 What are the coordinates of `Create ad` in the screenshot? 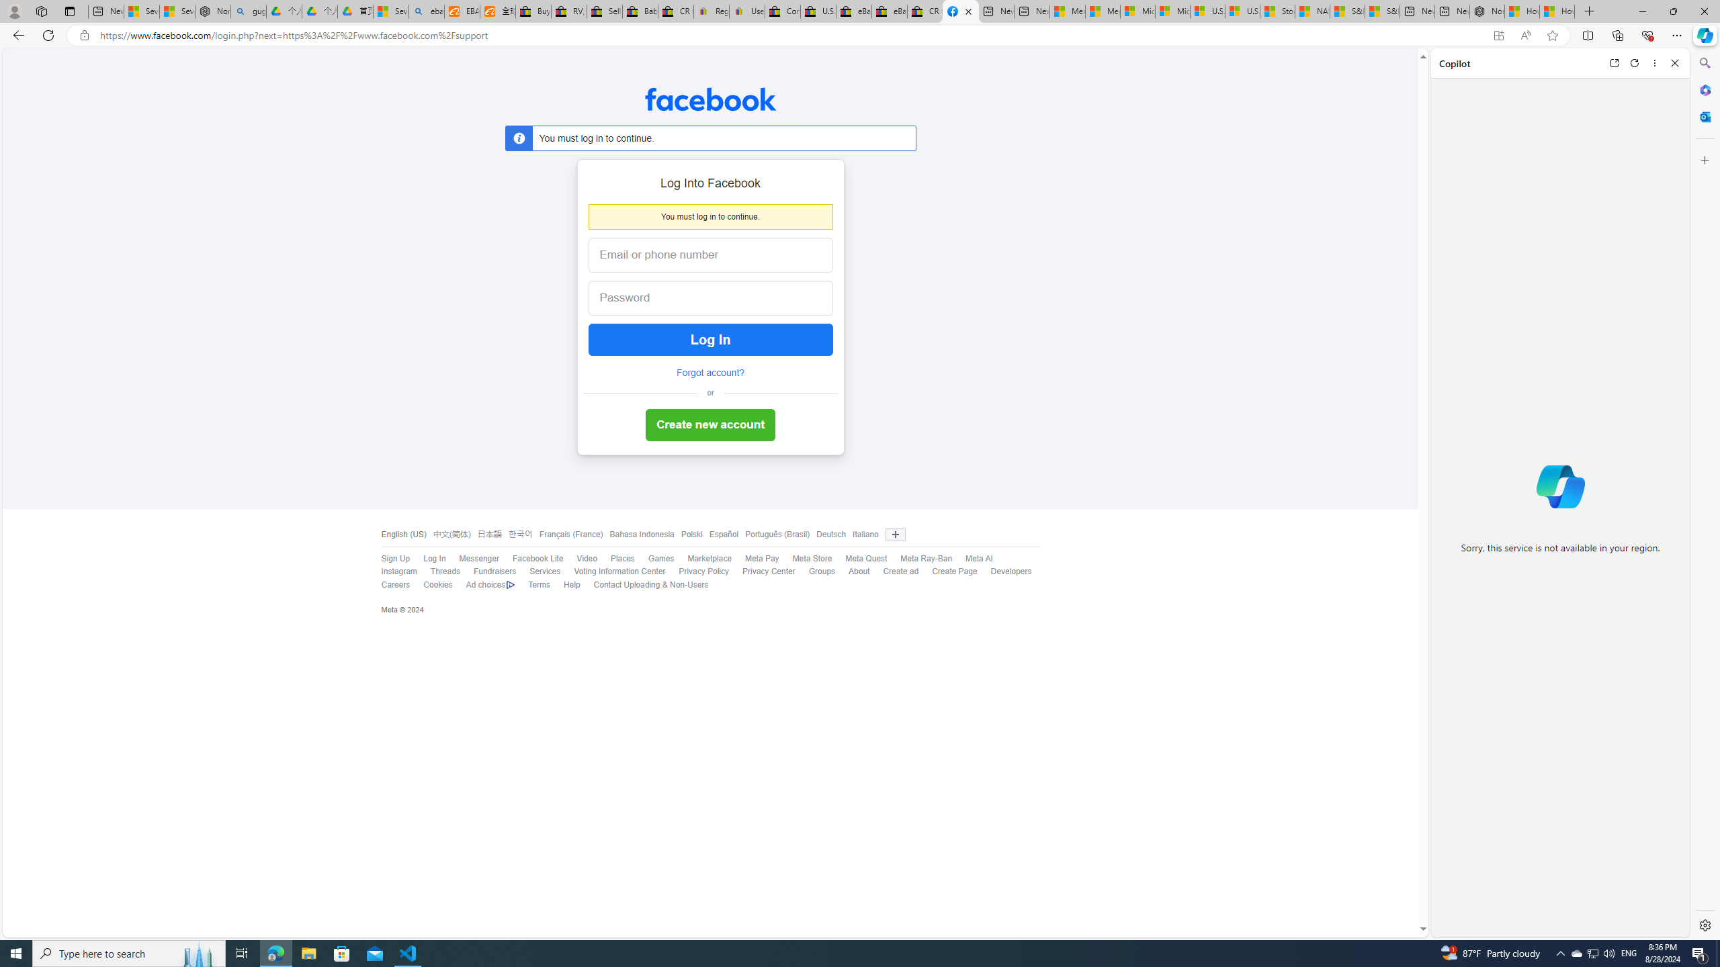 It's located at (900, 571).